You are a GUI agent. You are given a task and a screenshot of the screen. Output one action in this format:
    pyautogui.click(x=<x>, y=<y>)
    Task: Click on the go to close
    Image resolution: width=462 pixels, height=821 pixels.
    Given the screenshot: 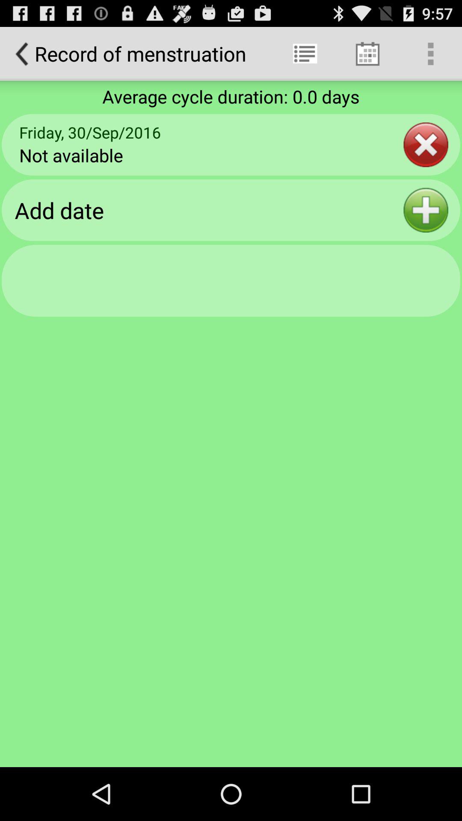 What is the action you would take?
    pyautogui.click(x=426, y=145)
    